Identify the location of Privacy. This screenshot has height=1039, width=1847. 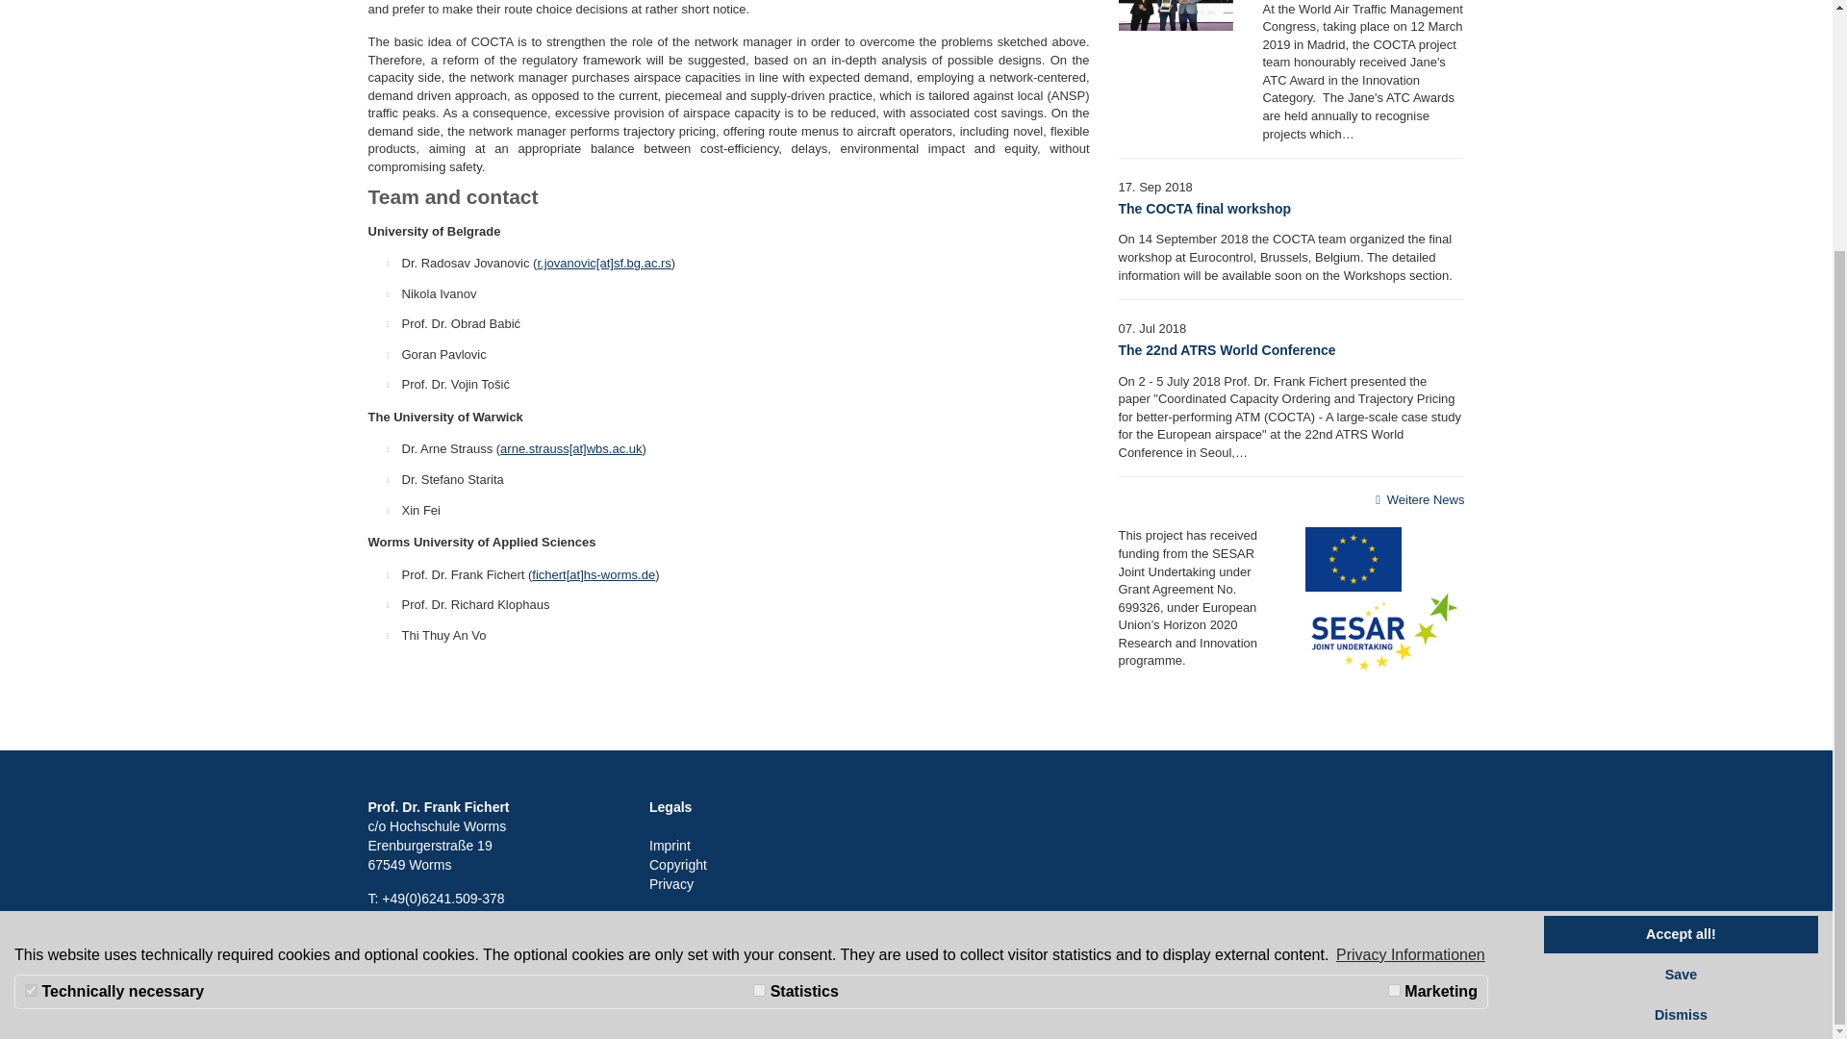
(671, 883).